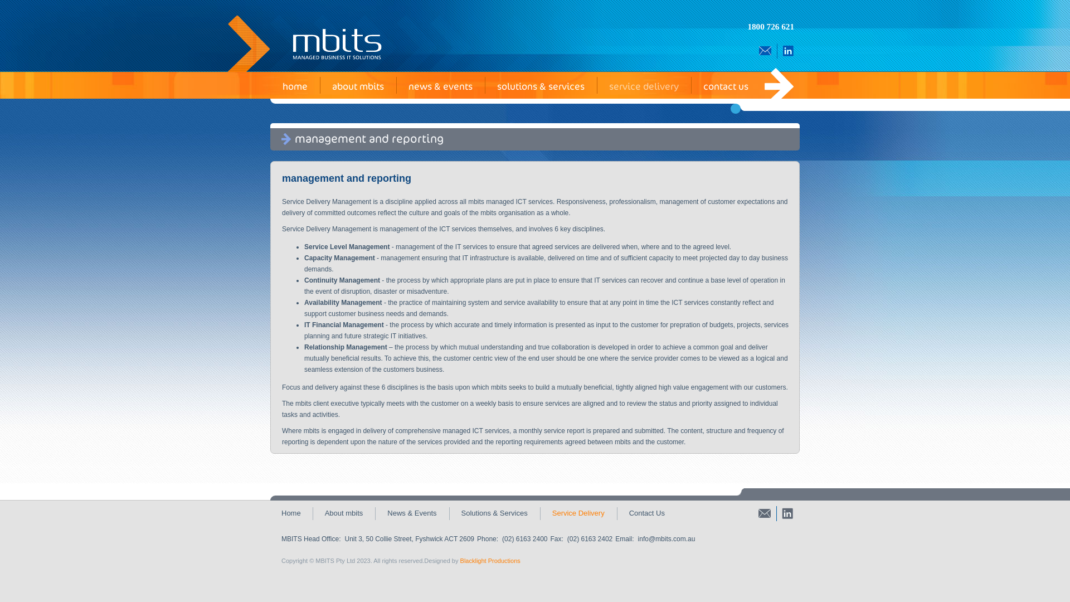 This screenshot has width=1070, height=602. Describe the element at coordinates (495, 513) in the screenshot. I see `Solutions & Services` at that location.